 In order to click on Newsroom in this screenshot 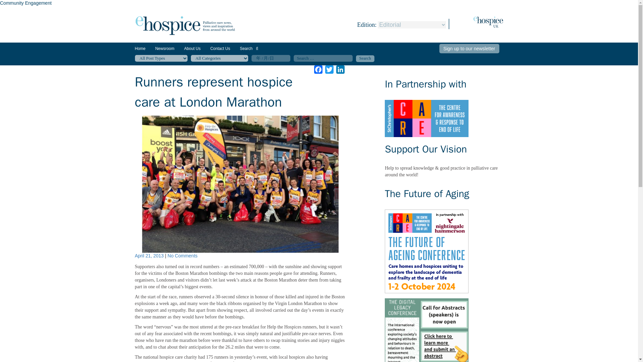, I will do `click(164, 51)`.